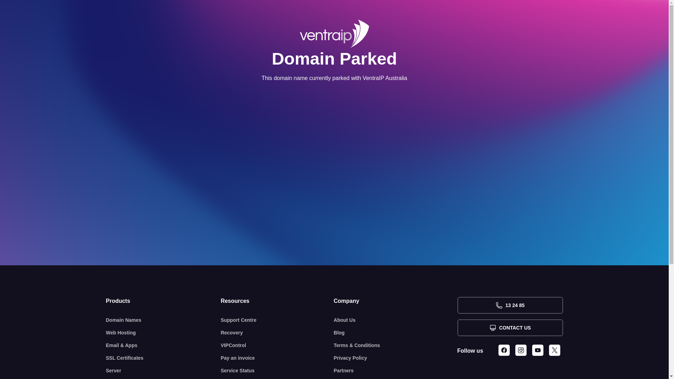 This screenshot has height=379, width=674. Describe the element at coordinates (396, 358) in the screenshot. I see `Privacy Policy` at that location.